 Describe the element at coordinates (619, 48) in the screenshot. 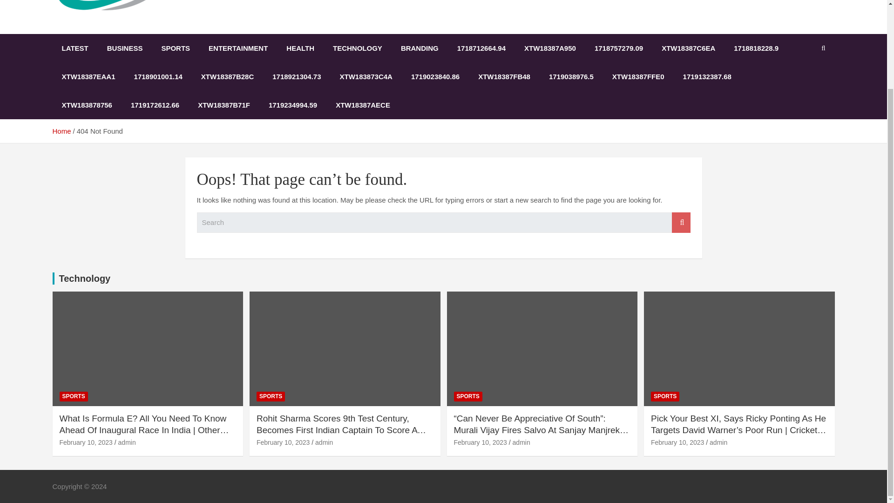

I see `1718757279.09` at that location.